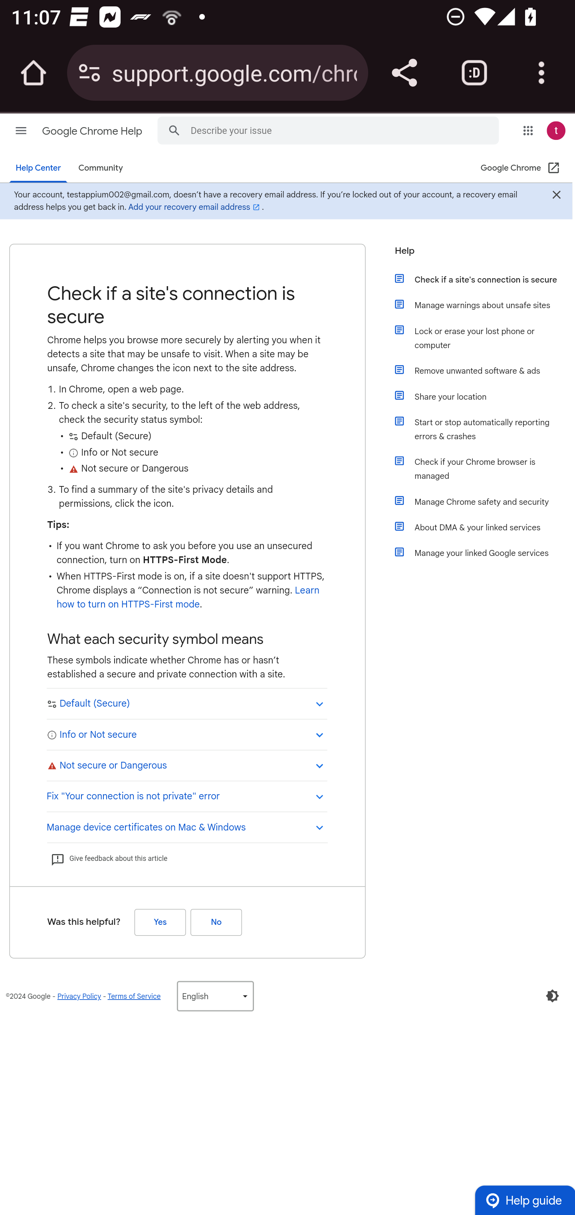  I want to click on Manage device certificates on Mac & Windows, so click(186, 826).